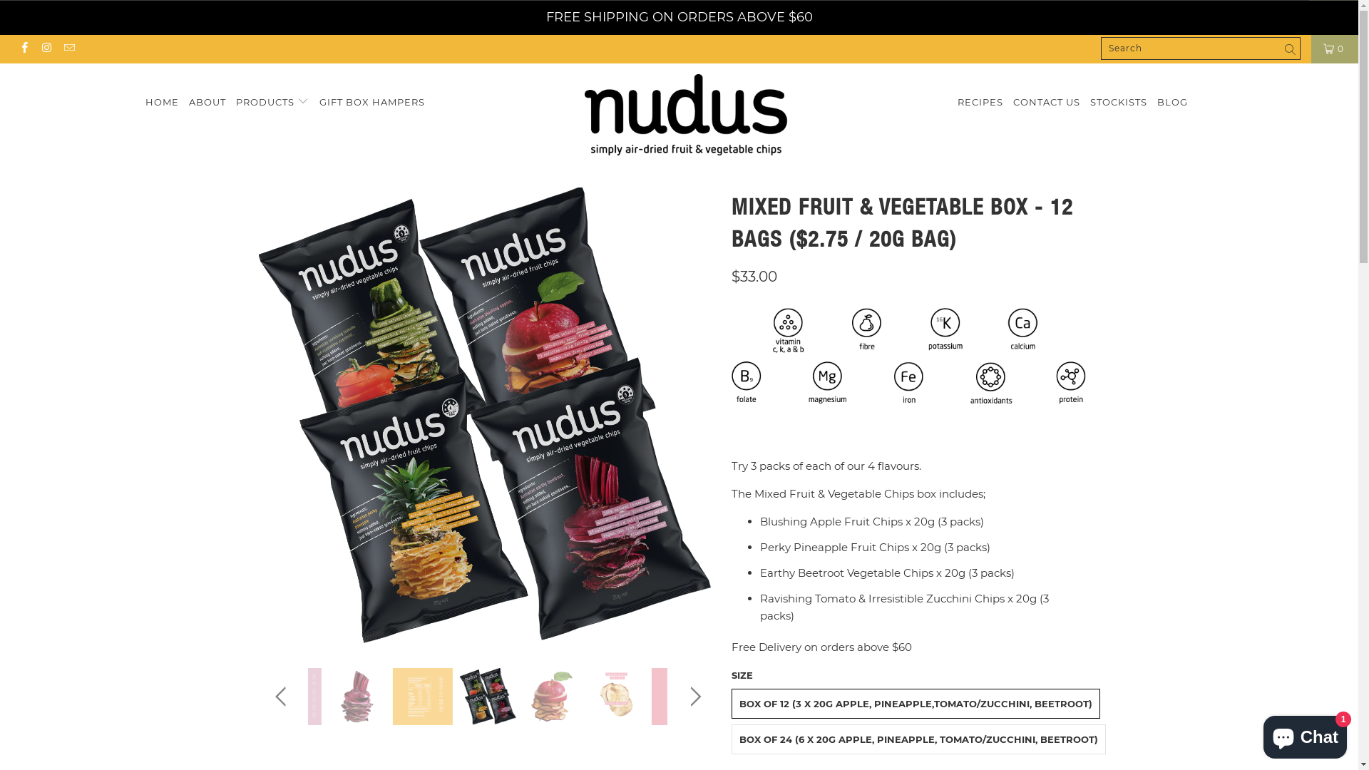  I want to click on Nudus on Instagram, so click(46, 48).